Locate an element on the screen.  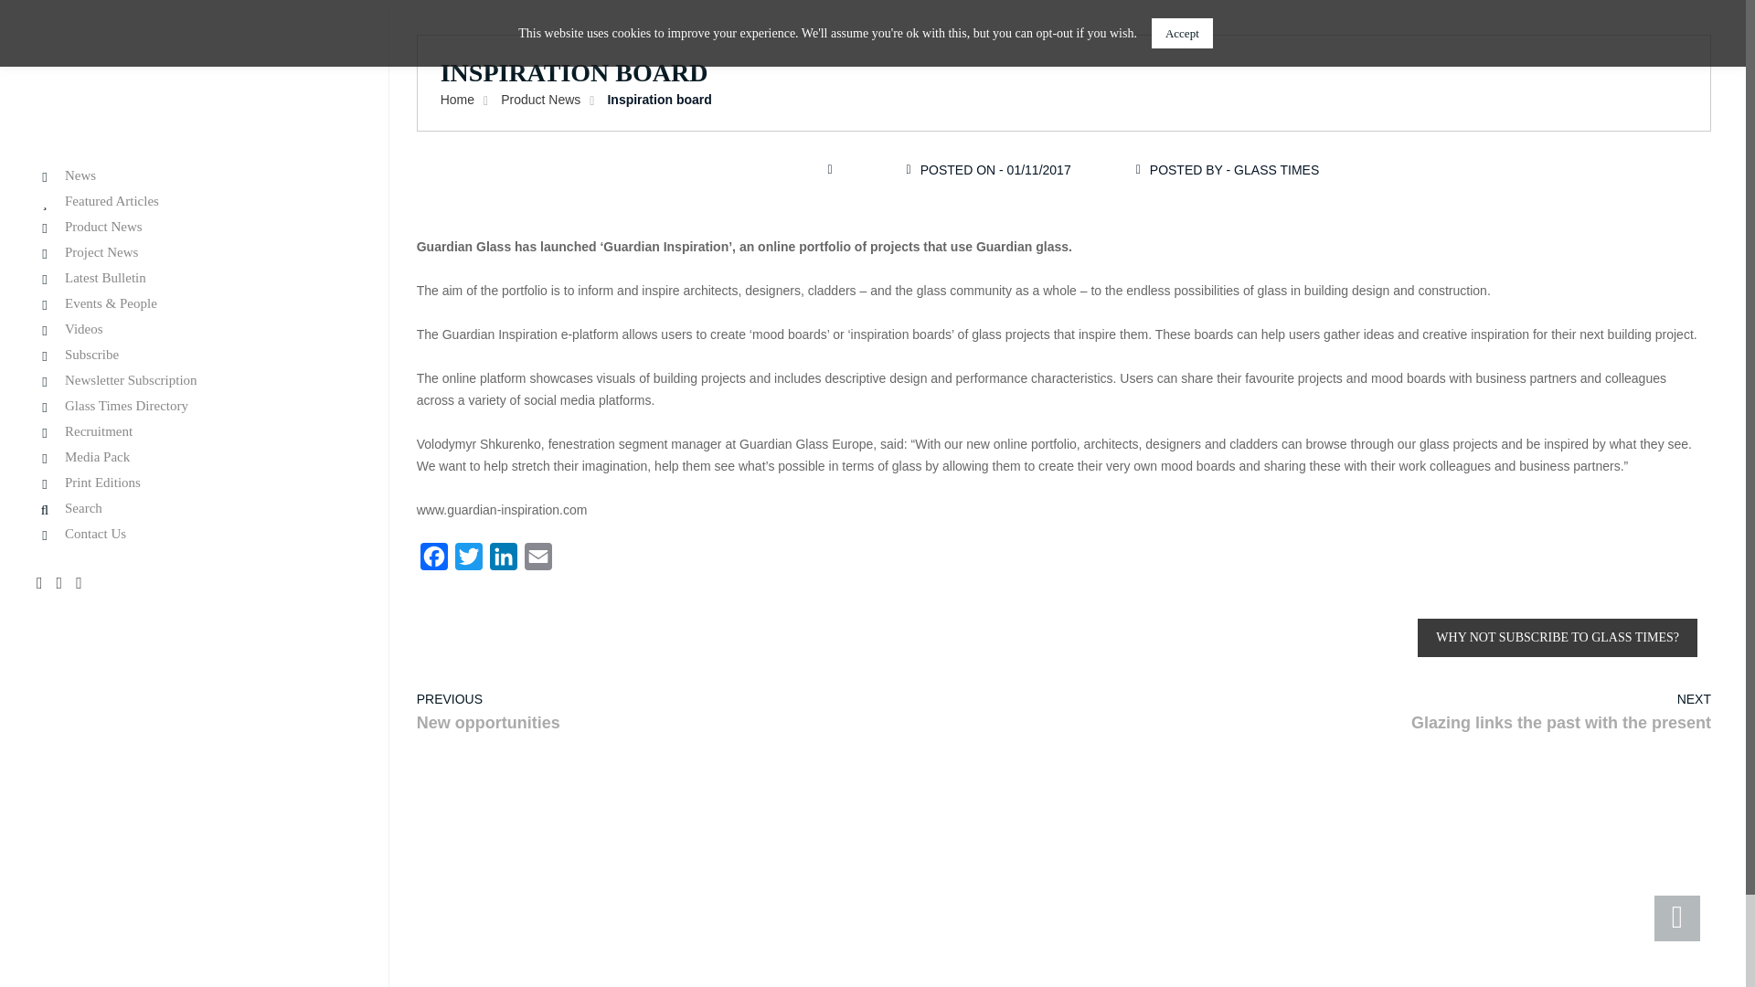
Search is located at coordinates (192, 508).